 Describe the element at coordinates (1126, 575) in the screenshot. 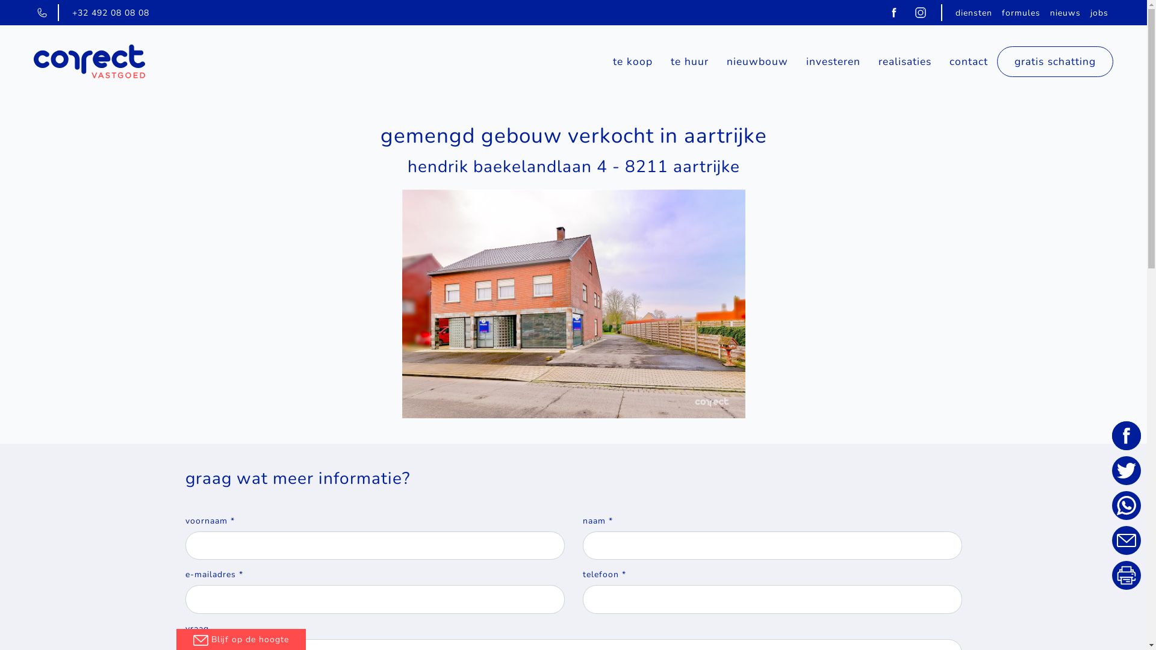

I see `Afdrukken` at that location.